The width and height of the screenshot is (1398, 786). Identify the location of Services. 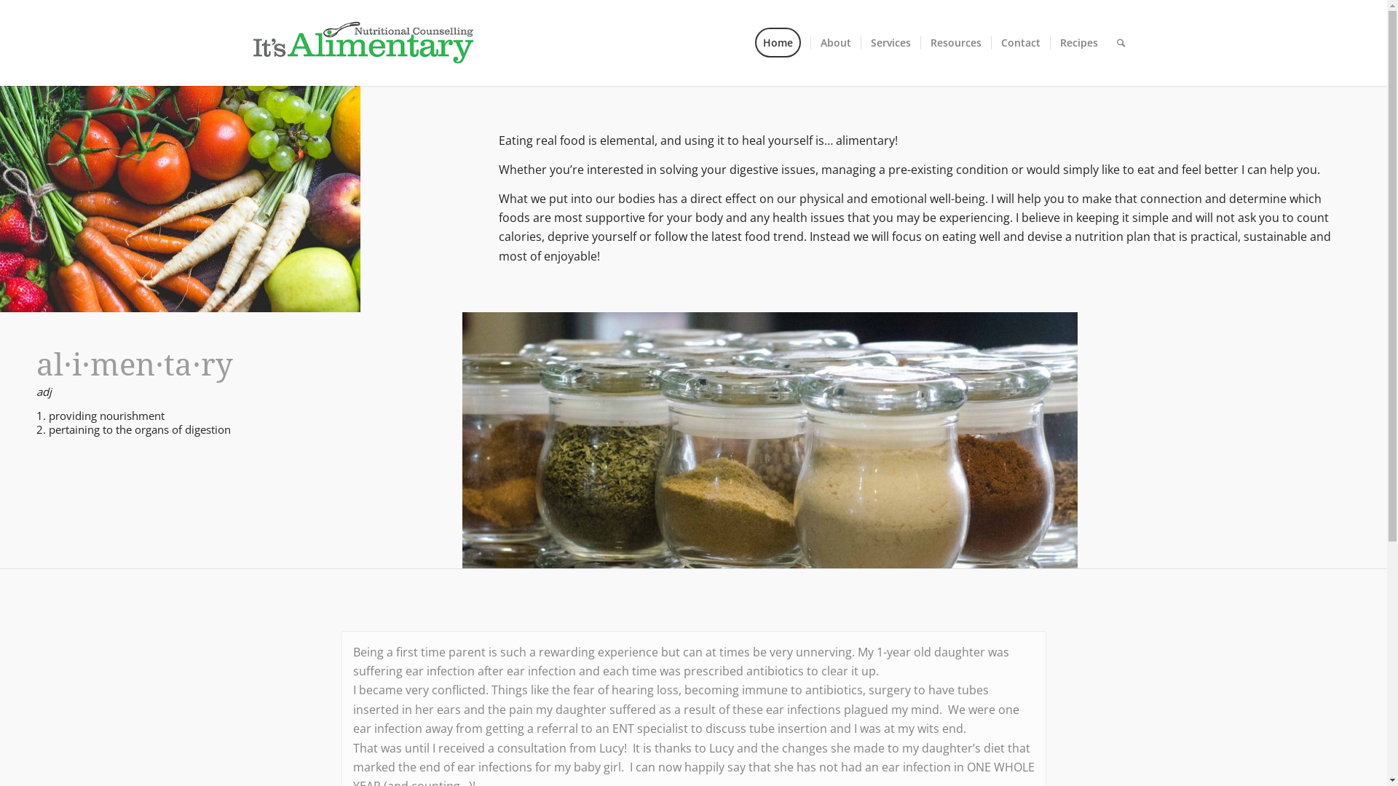
(890, 43).